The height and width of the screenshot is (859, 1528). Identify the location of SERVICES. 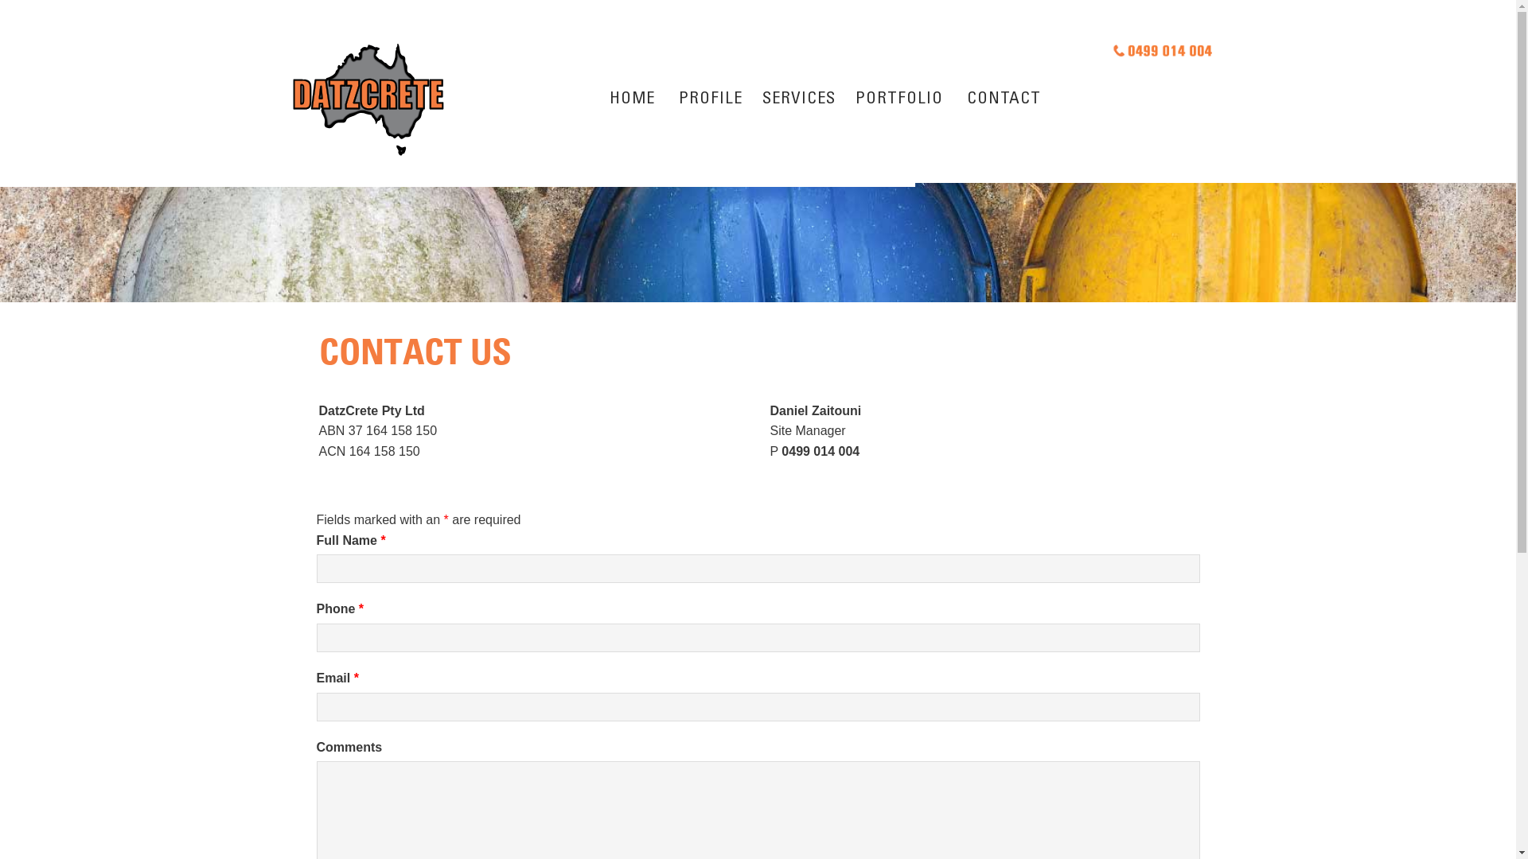
(796, 102).